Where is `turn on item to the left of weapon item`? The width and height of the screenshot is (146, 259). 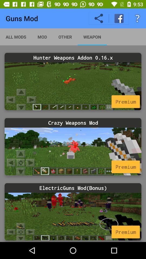
turn on item to the left of weapon item is located at coordinates (65, 37).